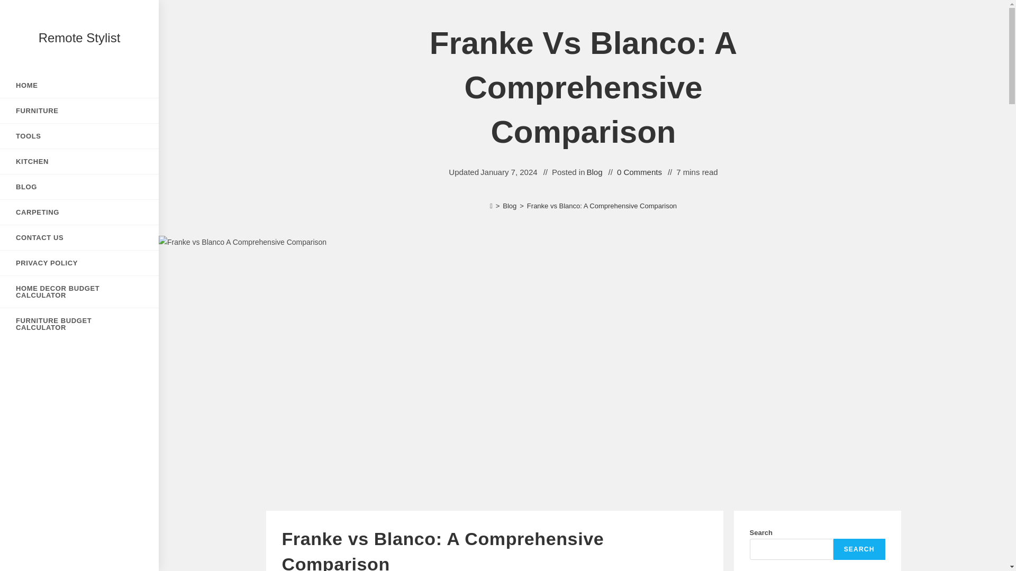 The width and height of the screenshot is (1016, 571). What do you see at coordinates (79, 38) in the screenshot?
I see `Remote Stylist` at bounding box center [79, 38].